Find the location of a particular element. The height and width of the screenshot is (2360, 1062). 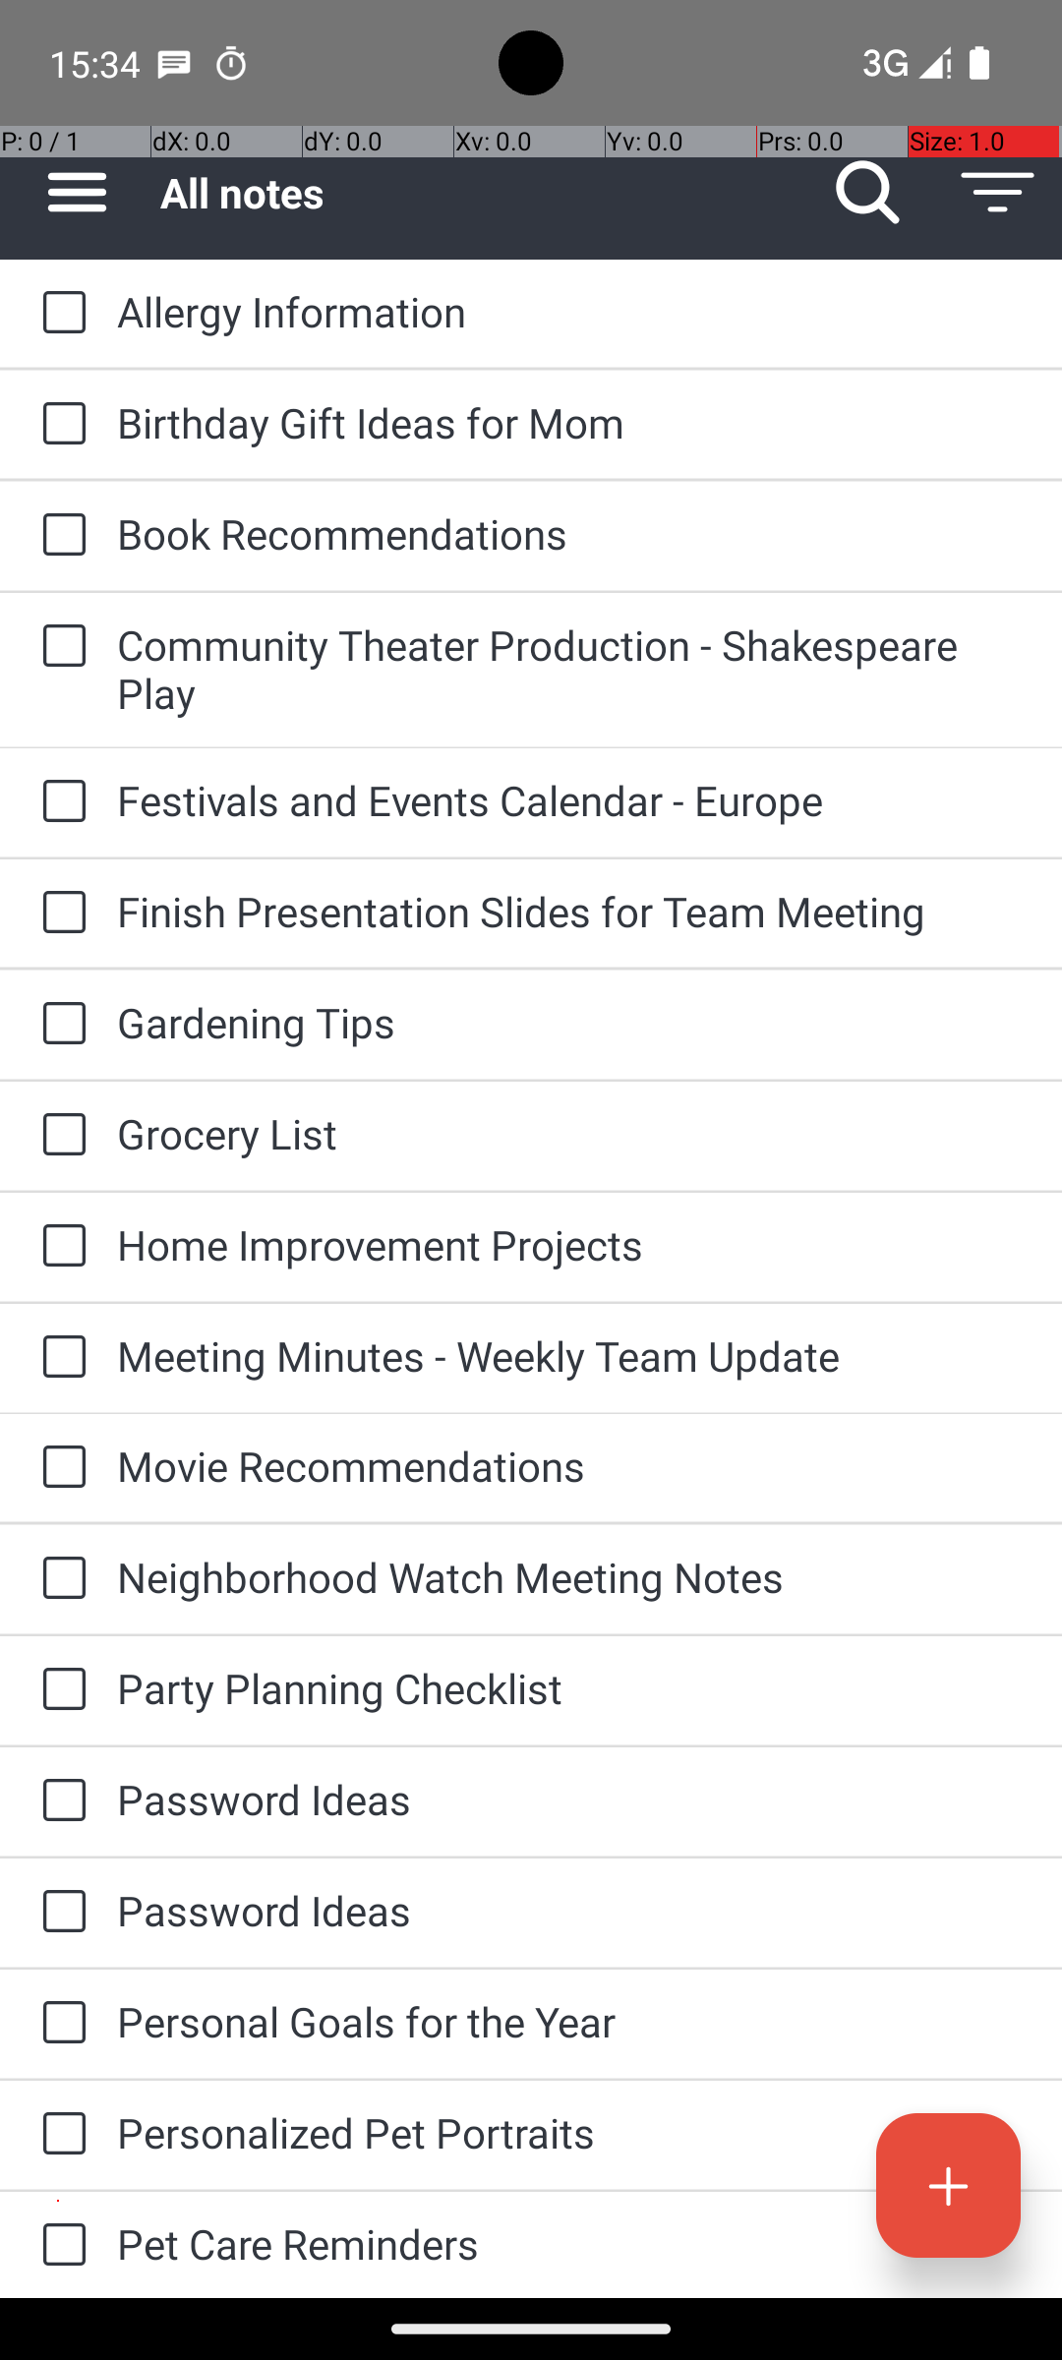

Festivals and Events Calendar - Europe is located at coordinates (570, 800).